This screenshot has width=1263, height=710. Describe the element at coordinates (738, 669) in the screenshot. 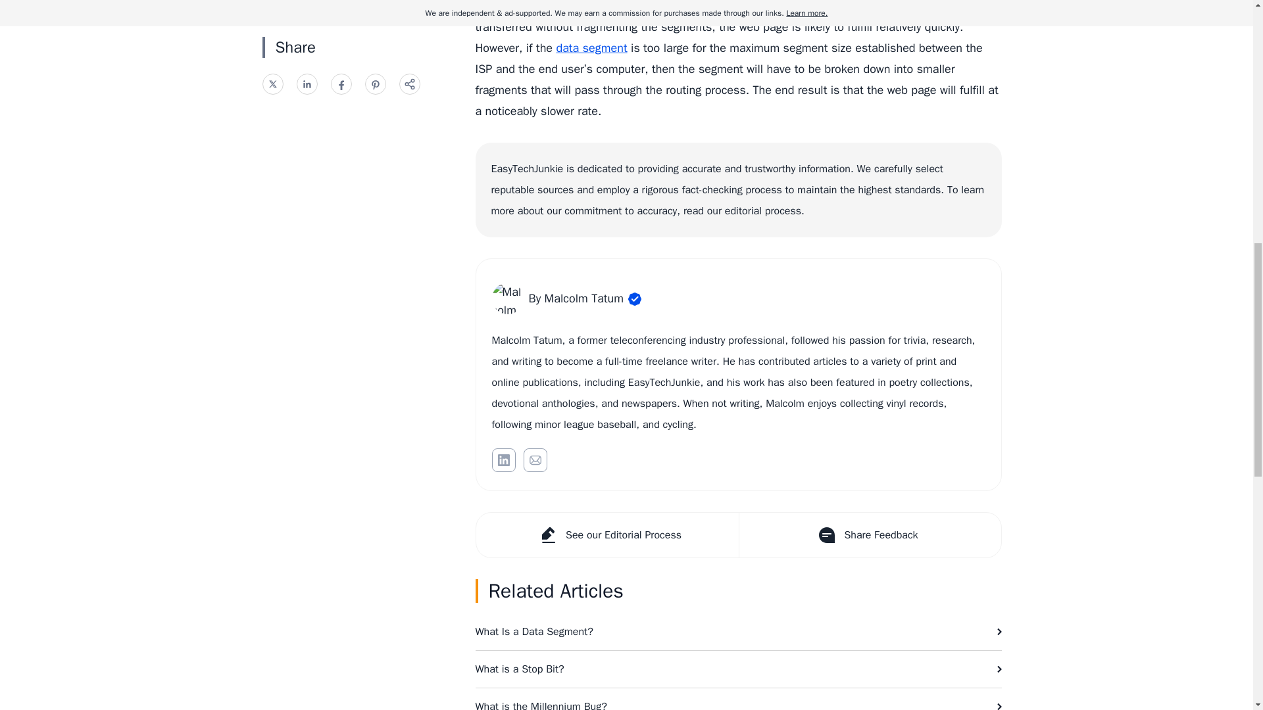

I see `What is a Stop Bit?` at that location.